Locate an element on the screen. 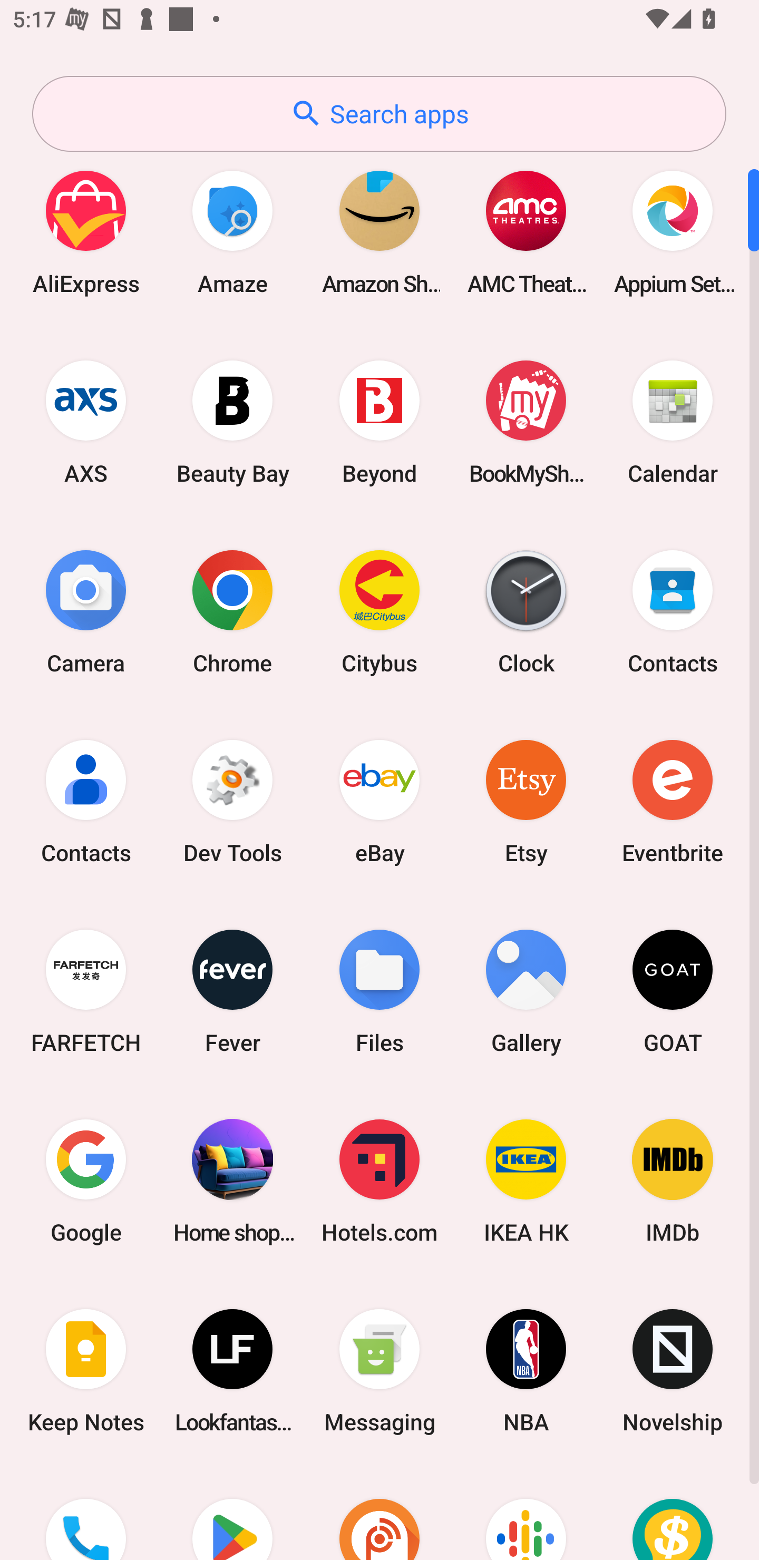  Podcasts is located at coordinates (526, 1513).